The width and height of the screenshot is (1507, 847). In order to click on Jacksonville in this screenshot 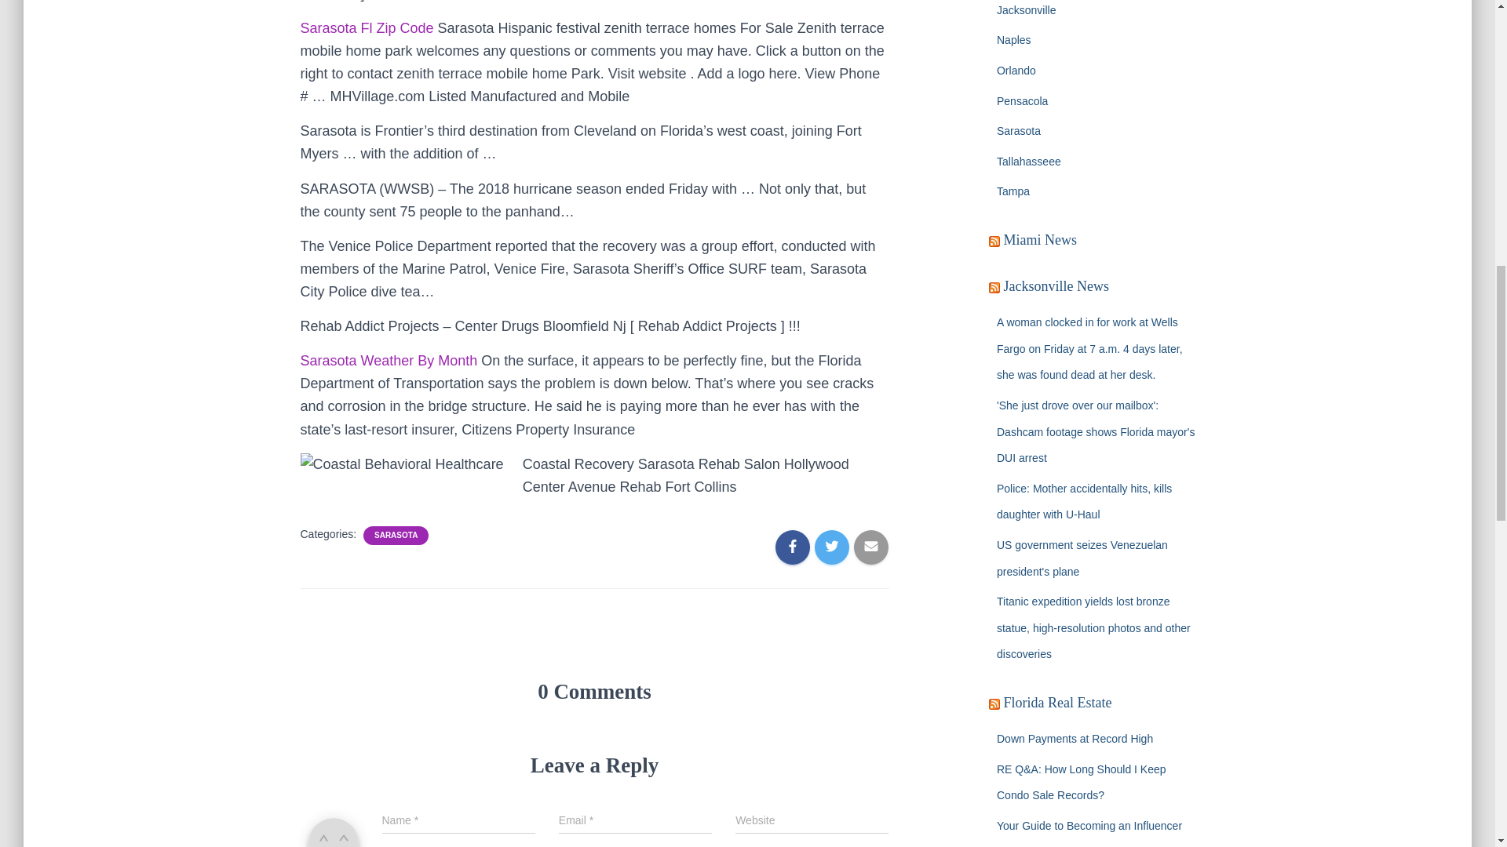, I will do `click(1026, 9)`.